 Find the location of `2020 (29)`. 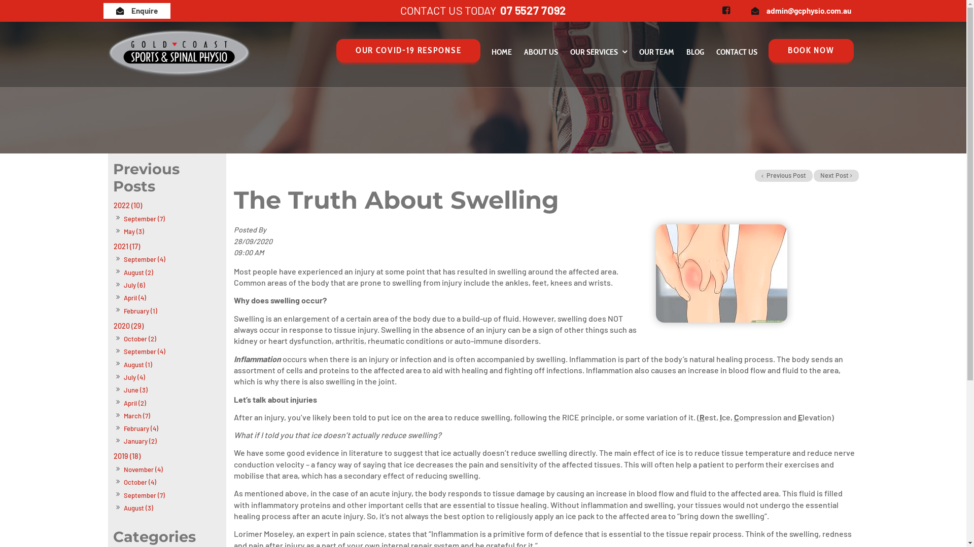

2020 (29) is located at coordinates (166, 326).